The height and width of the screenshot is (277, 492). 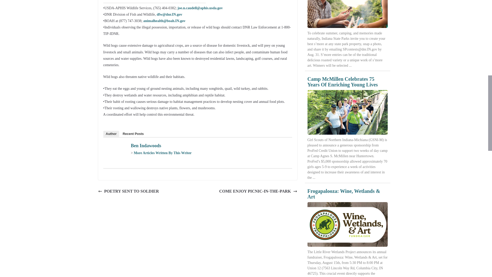 I want to click on Camp McMillen Celebrates 75 Years Of Enriching Young Lives, so click(x=347, y=112).